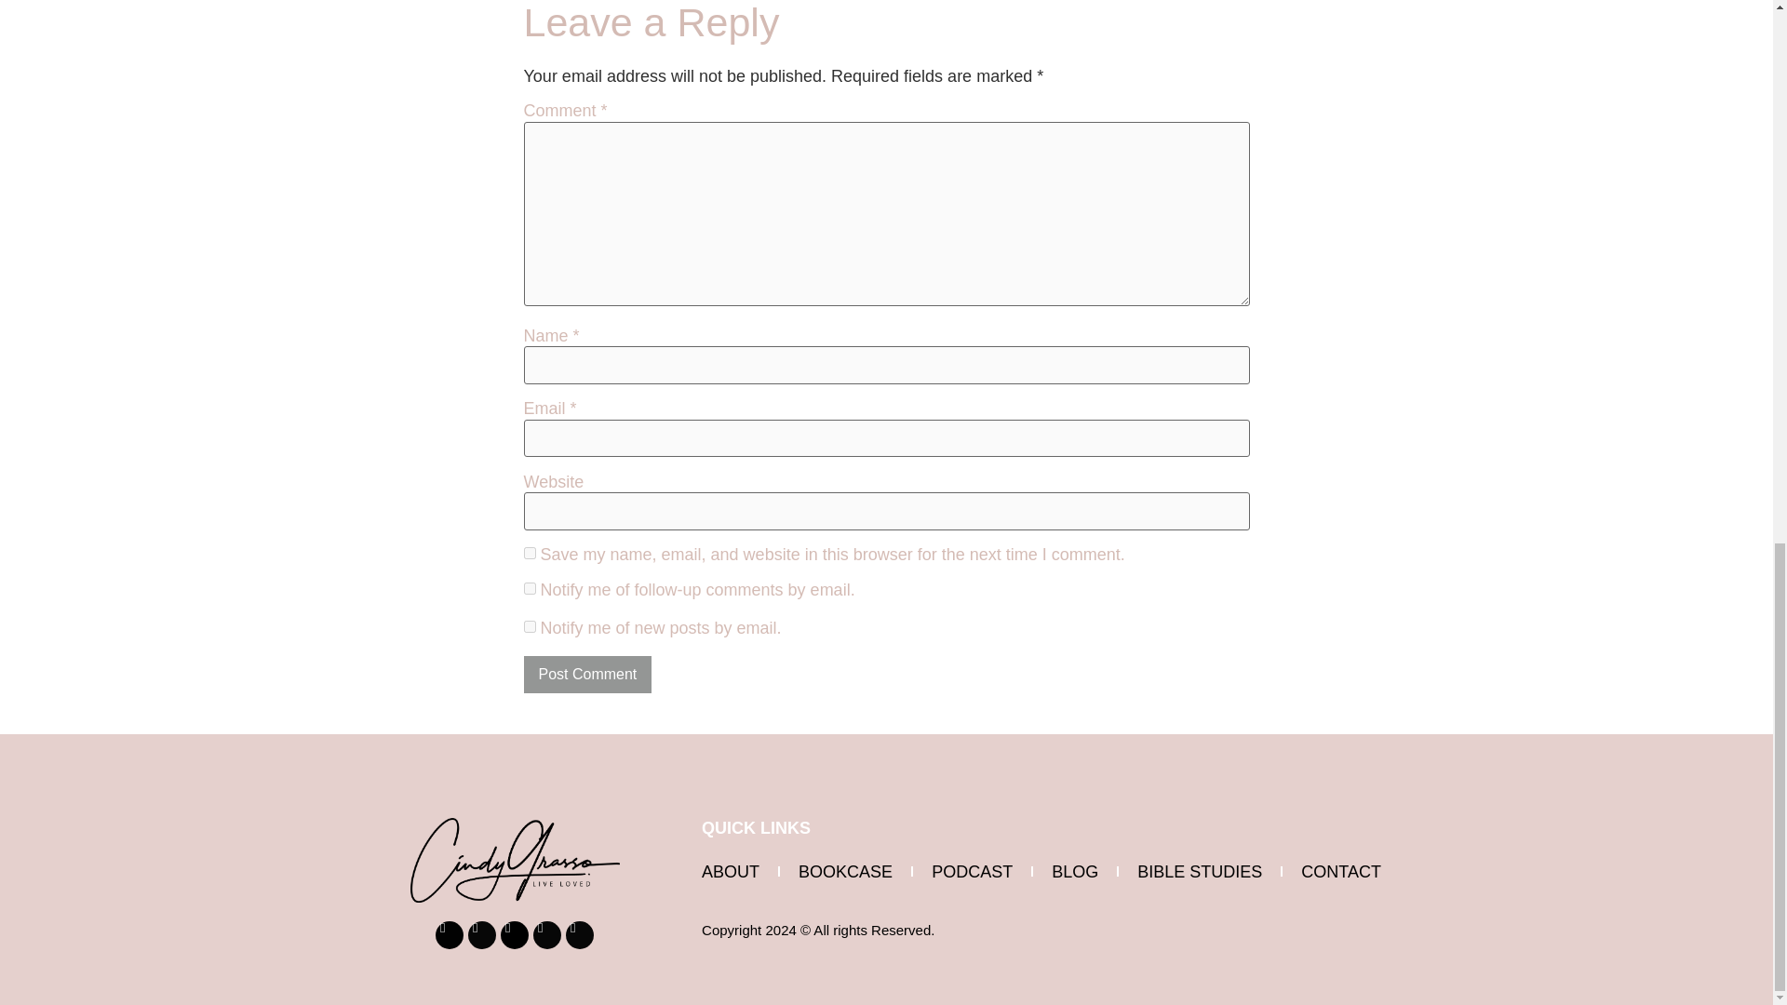 This screenshot has width=1787, height=1005. What do you see at coordinates (529, 588) in the screenshot?
I see `subscribe` at bounding box center [529, 588].